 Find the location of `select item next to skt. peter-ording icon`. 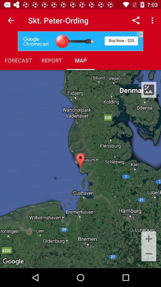

select item next to skt. peter-ording icon is located at coordinates (136, 20).